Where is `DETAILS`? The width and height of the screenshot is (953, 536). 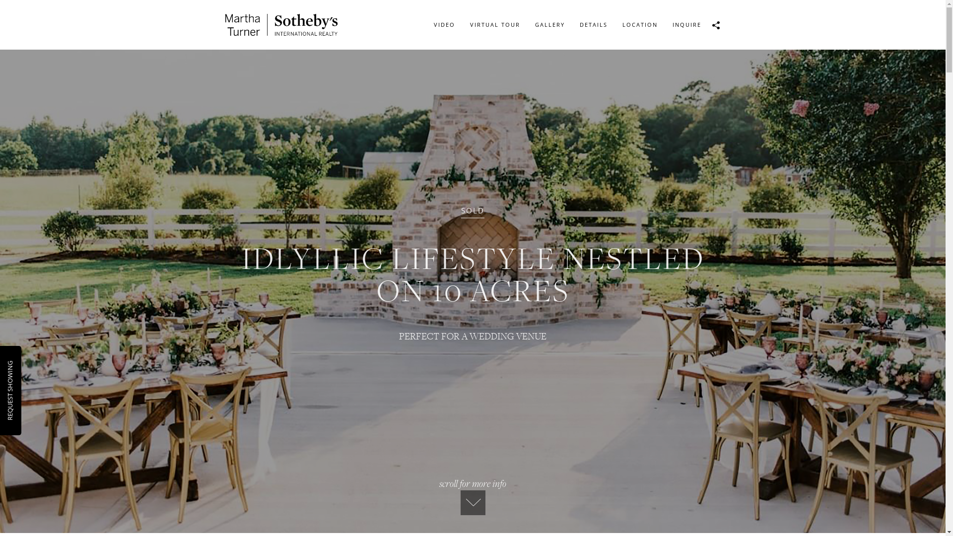 DETAILS is located at coordinates (593, 25).